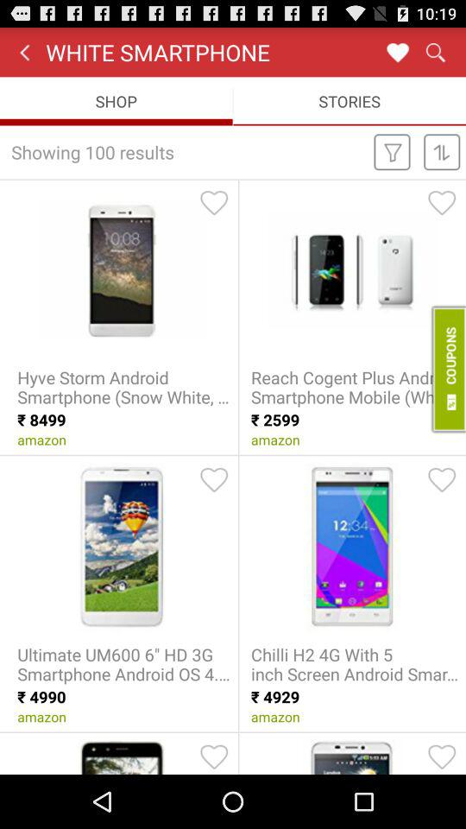  Describe the element at coordinates (442, 479) in the screenshot. I see `save to favorites` at that location.